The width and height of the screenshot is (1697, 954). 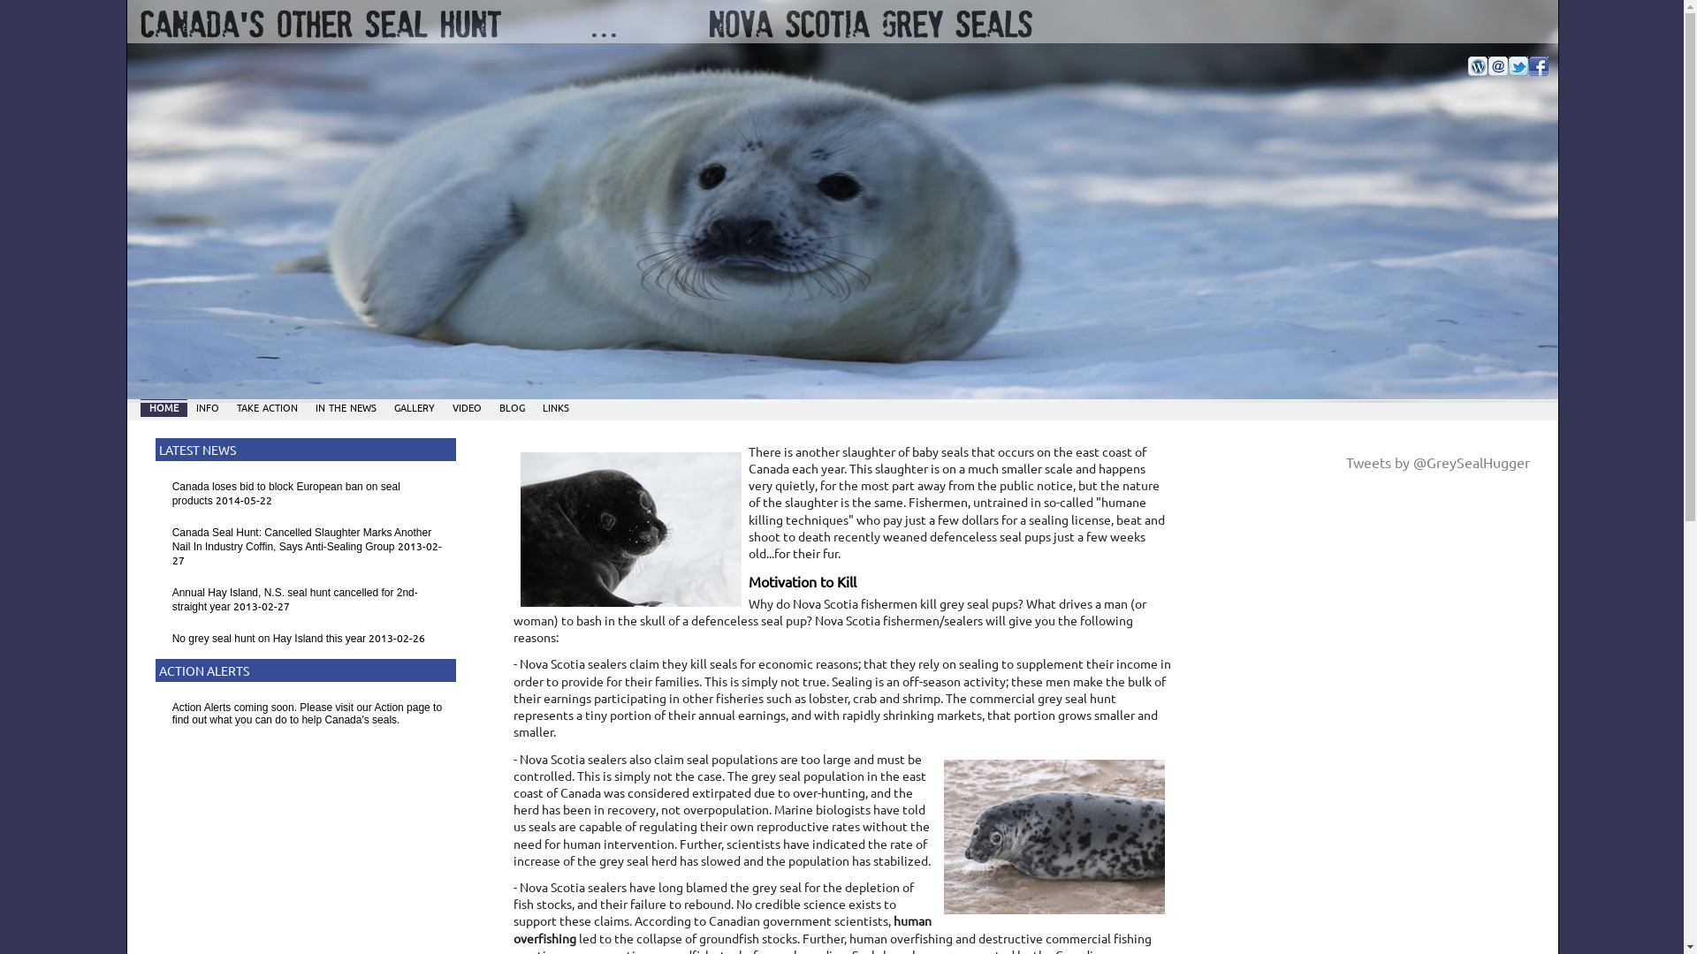 I want to click on Tweets by @GreySealHugger, so click(x=1438, y=462).